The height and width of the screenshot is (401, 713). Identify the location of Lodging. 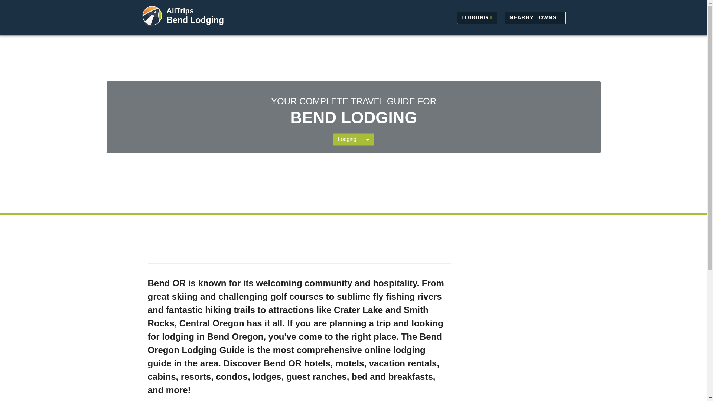
(347, 139).